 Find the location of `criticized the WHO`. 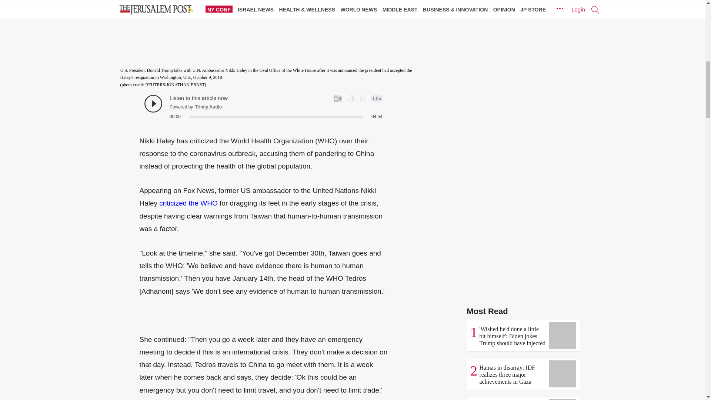

criticized the WHO is located at coordinates (188, 203).